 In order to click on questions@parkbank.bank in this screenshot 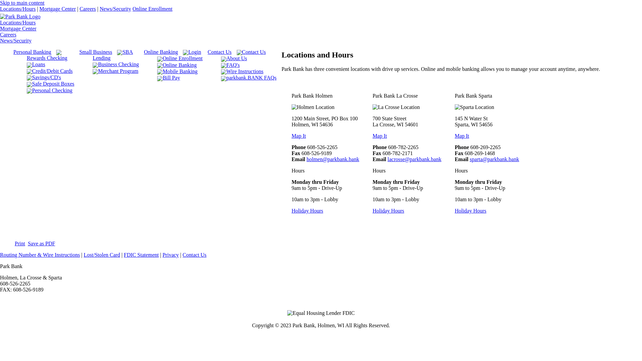, I will do `click(28, 295)`.